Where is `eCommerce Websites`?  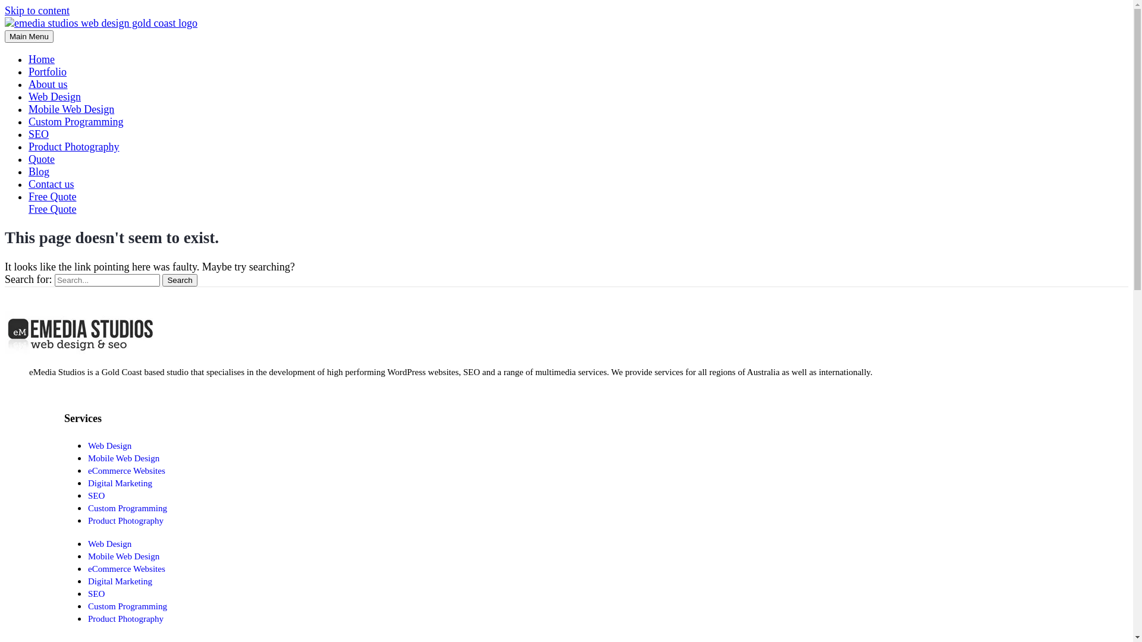 eCommerce Websites is located at coordinates (127, 569).